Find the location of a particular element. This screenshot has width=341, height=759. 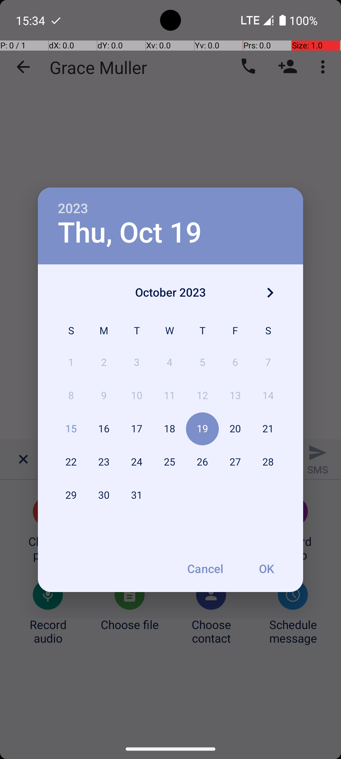

Thu, Oct 19 is located at coordinates (130, 233).